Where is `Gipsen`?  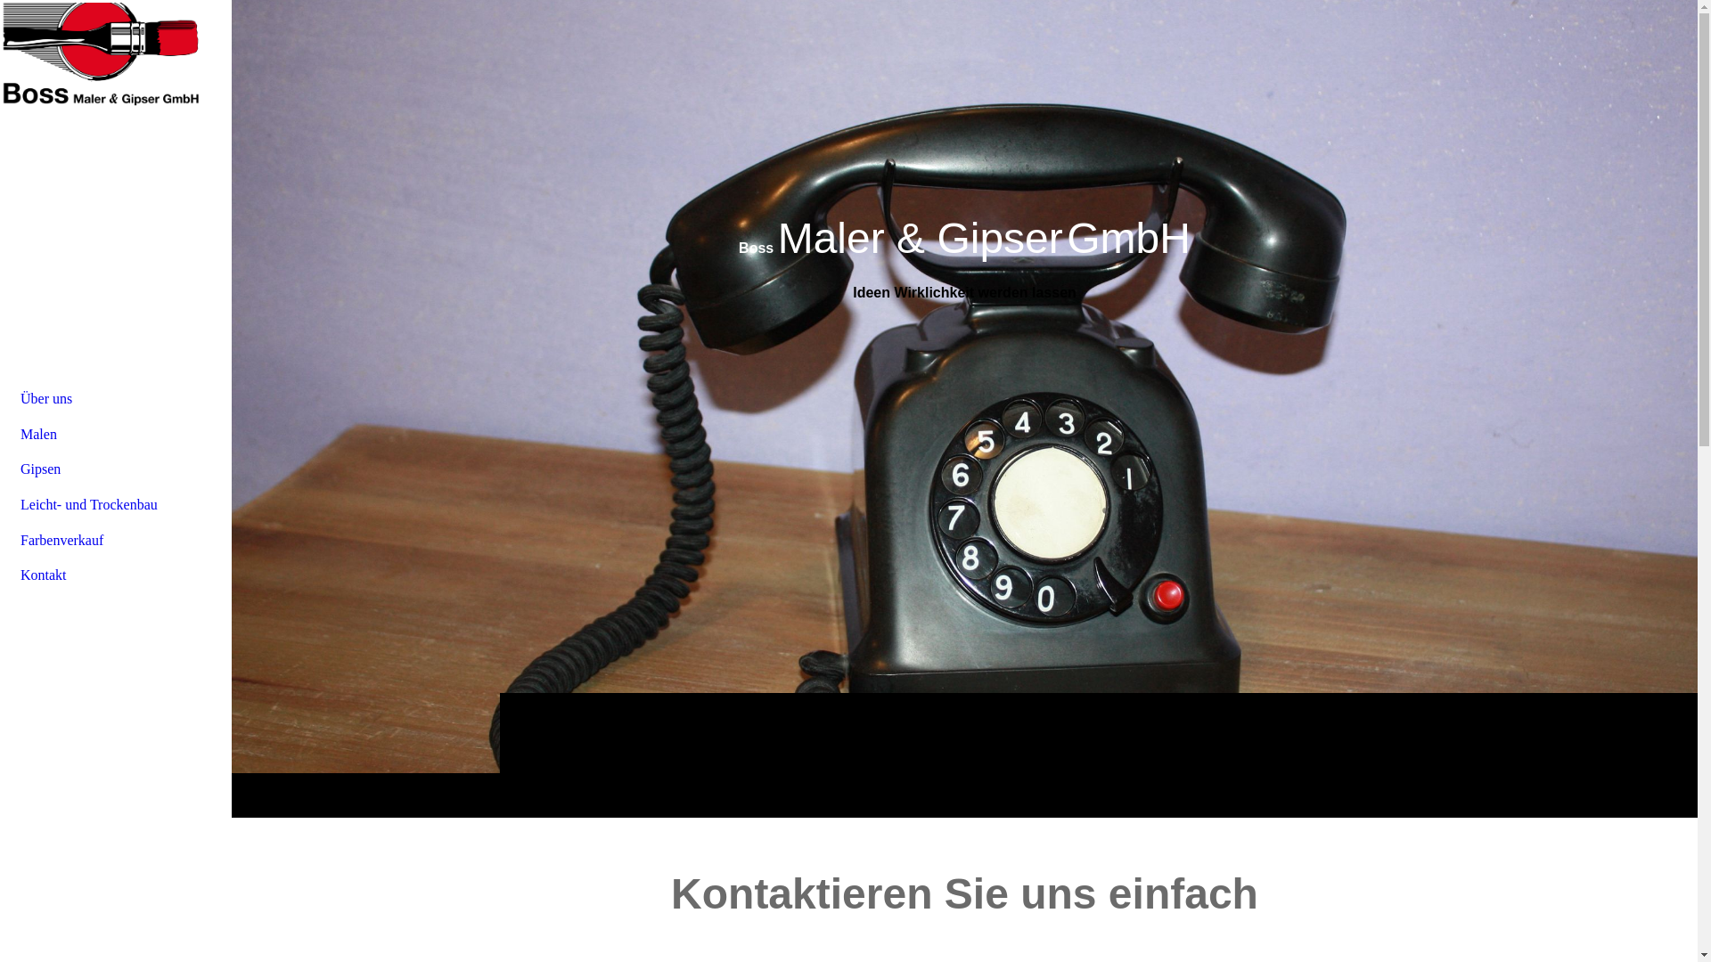
Gipsen is located at coordinates (116, 469).